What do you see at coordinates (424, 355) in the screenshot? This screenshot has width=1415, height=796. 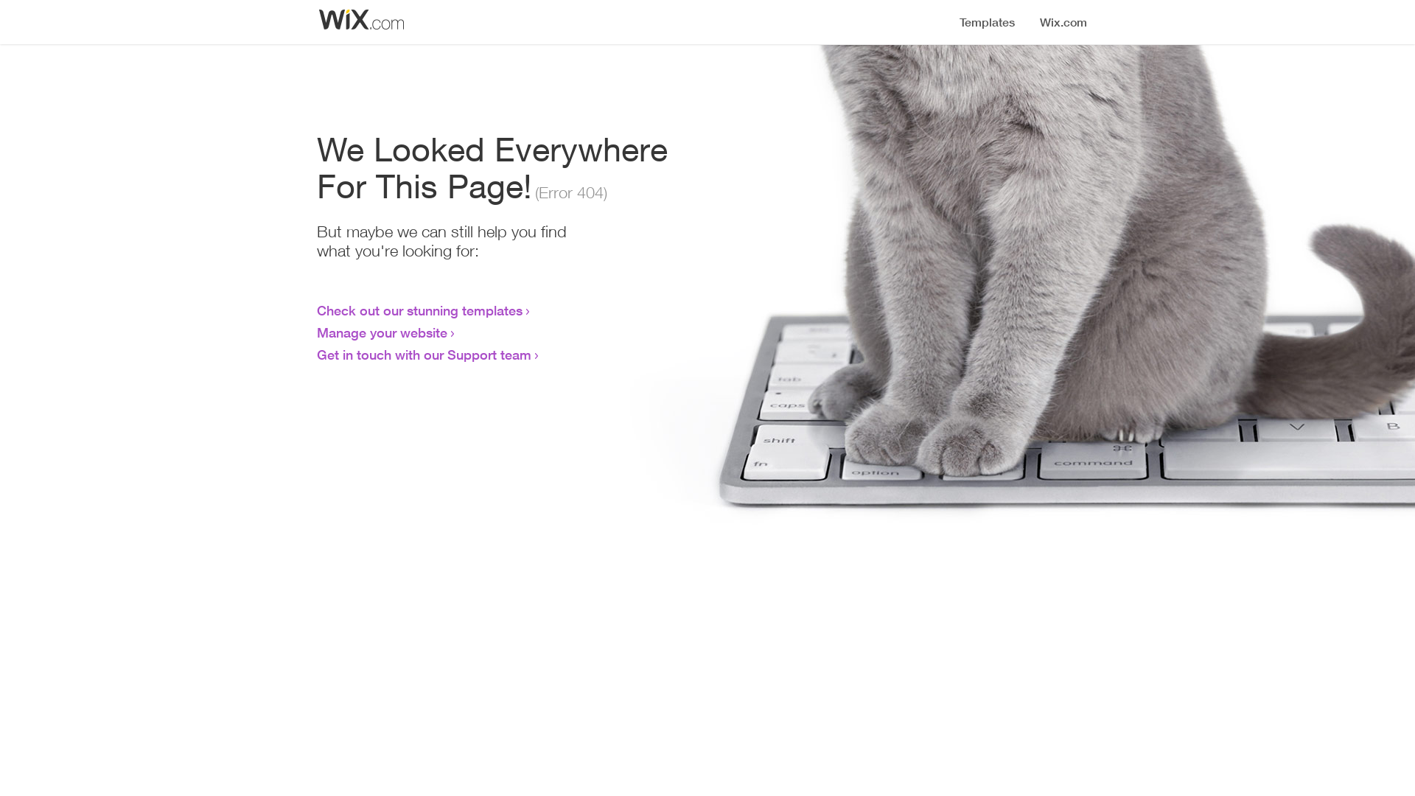 I see `Get in touch with our Support team` at bounding box center [424, 355].